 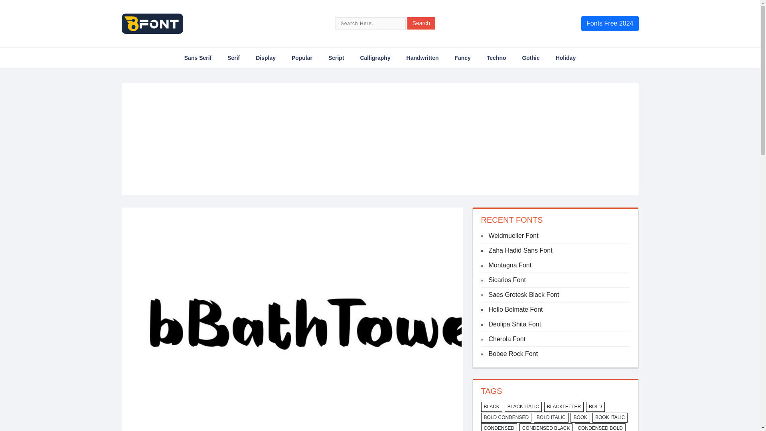 I want to click on Sans Serif, so click(x=198, y=57).